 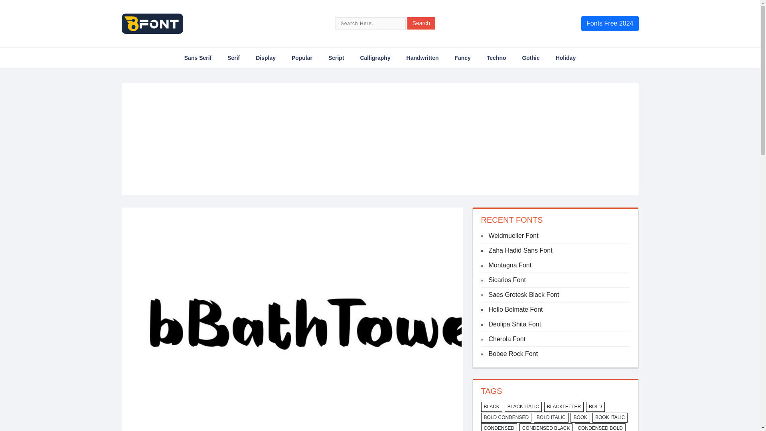 I want to click on Sans Serif, so click(x=198, y=57).